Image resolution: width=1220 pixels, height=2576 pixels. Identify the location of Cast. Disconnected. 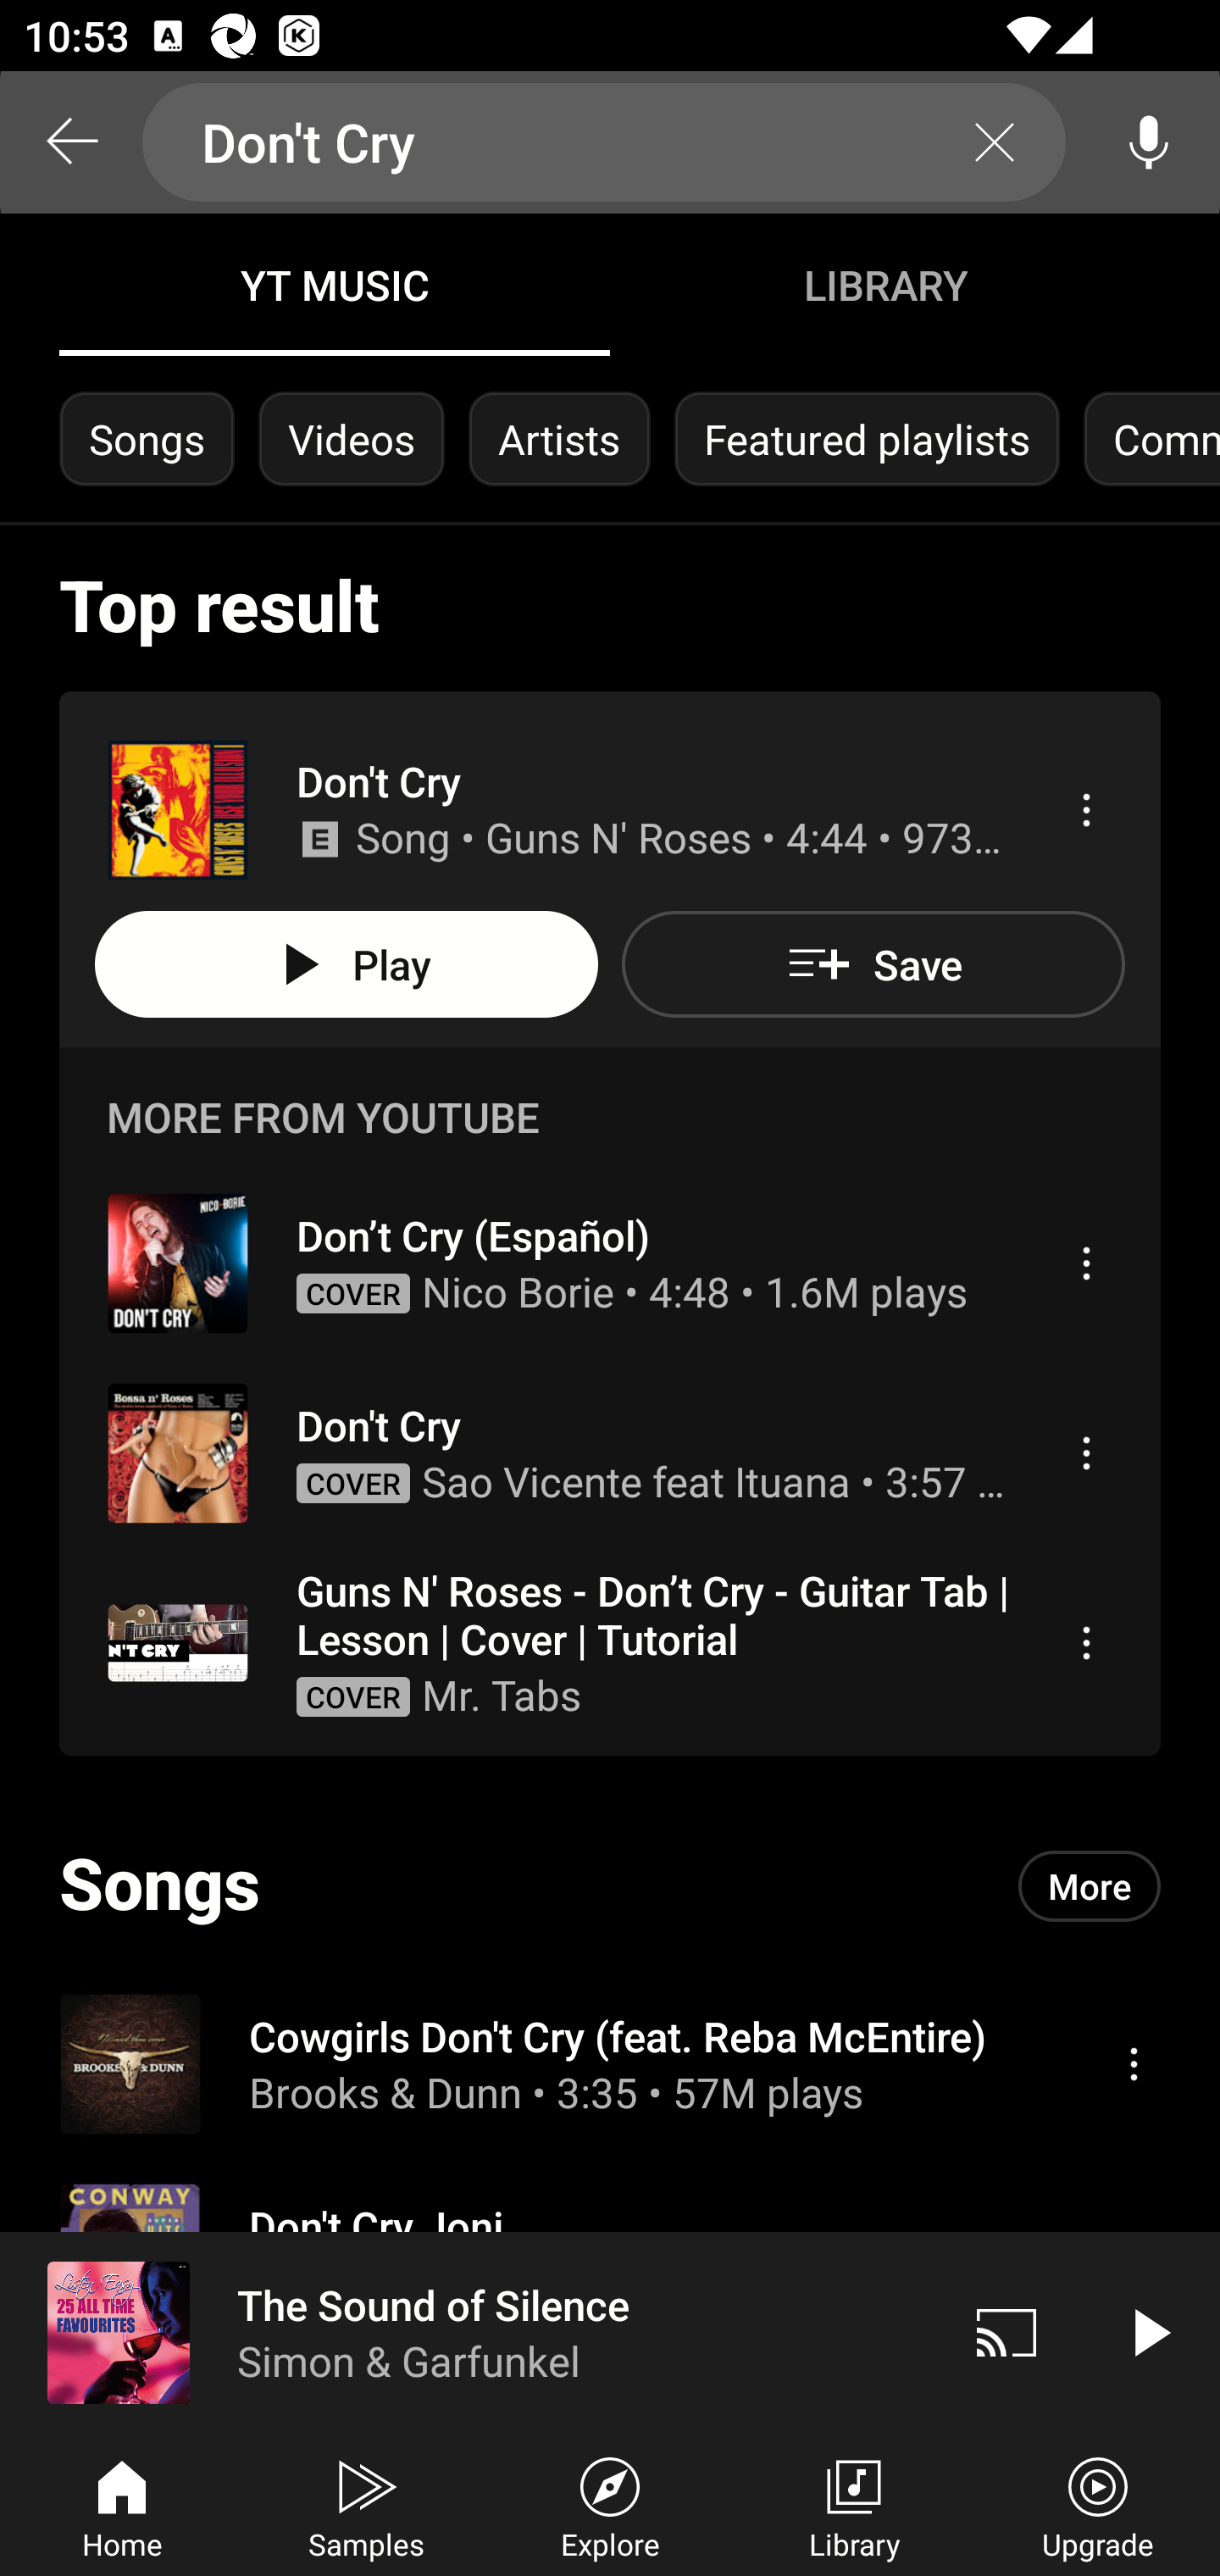
(1006, 2332).